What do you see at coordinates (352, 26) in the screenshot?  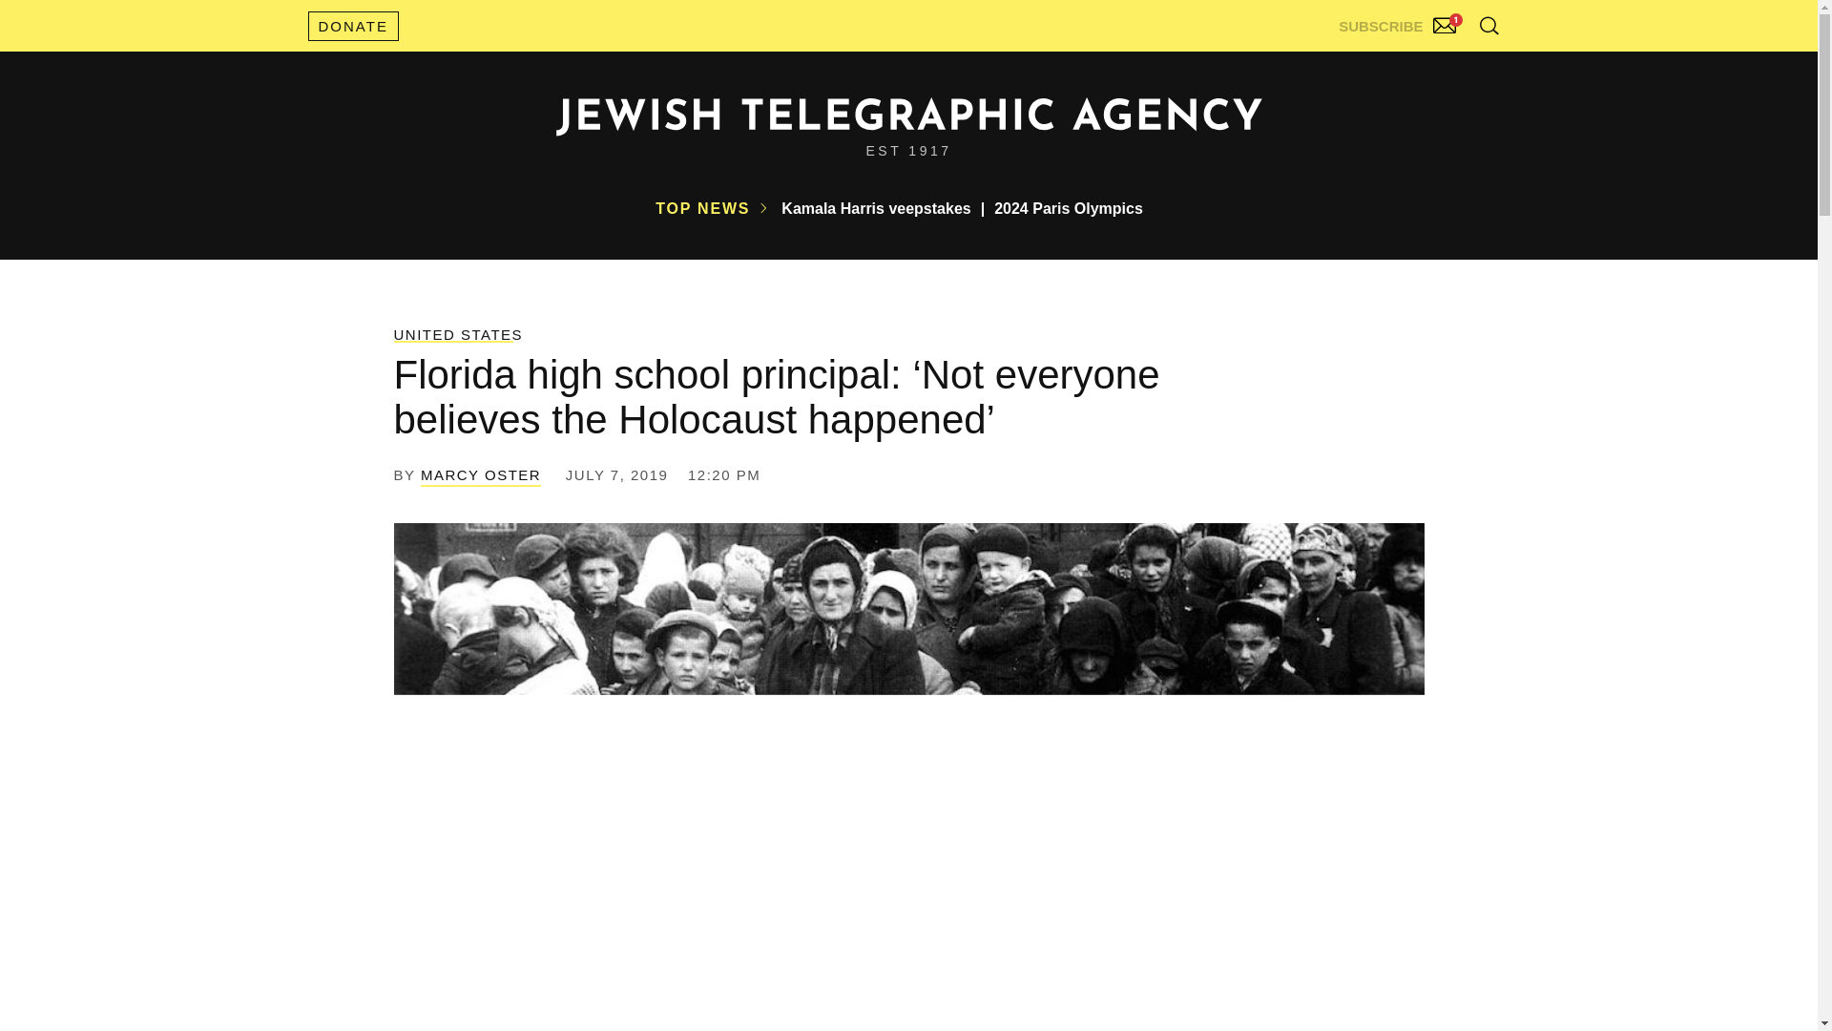 I see `DONATE` at bounding box center [352, 26].